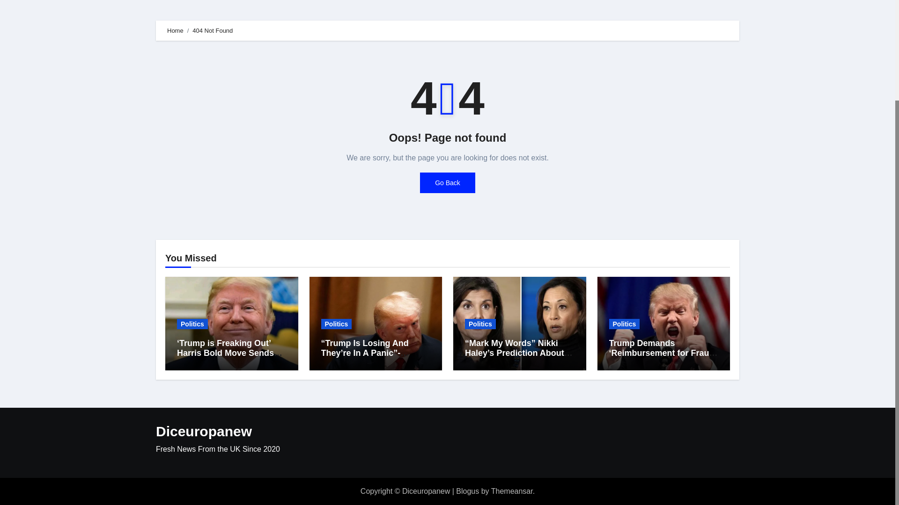 Image resolution: width=899 pixels, height=505 pixels. I want to click on Politics, so click(192, 324).